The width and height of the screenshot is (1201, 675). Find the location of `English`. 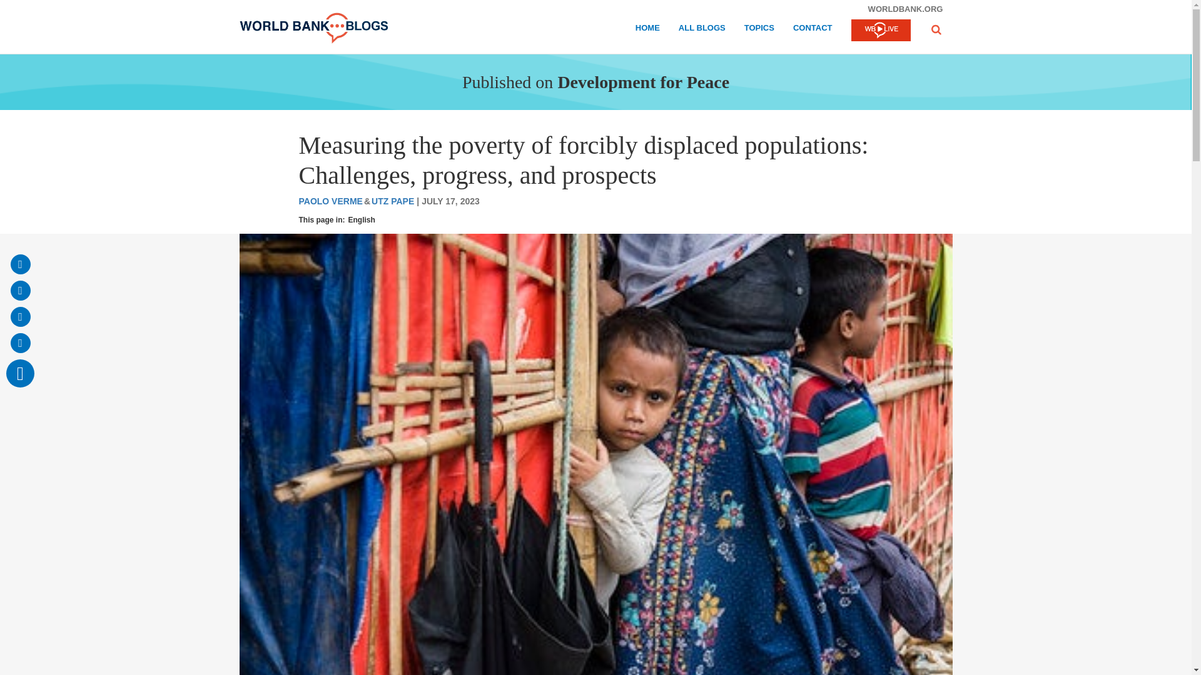

English is located at coordinates (362, 220).